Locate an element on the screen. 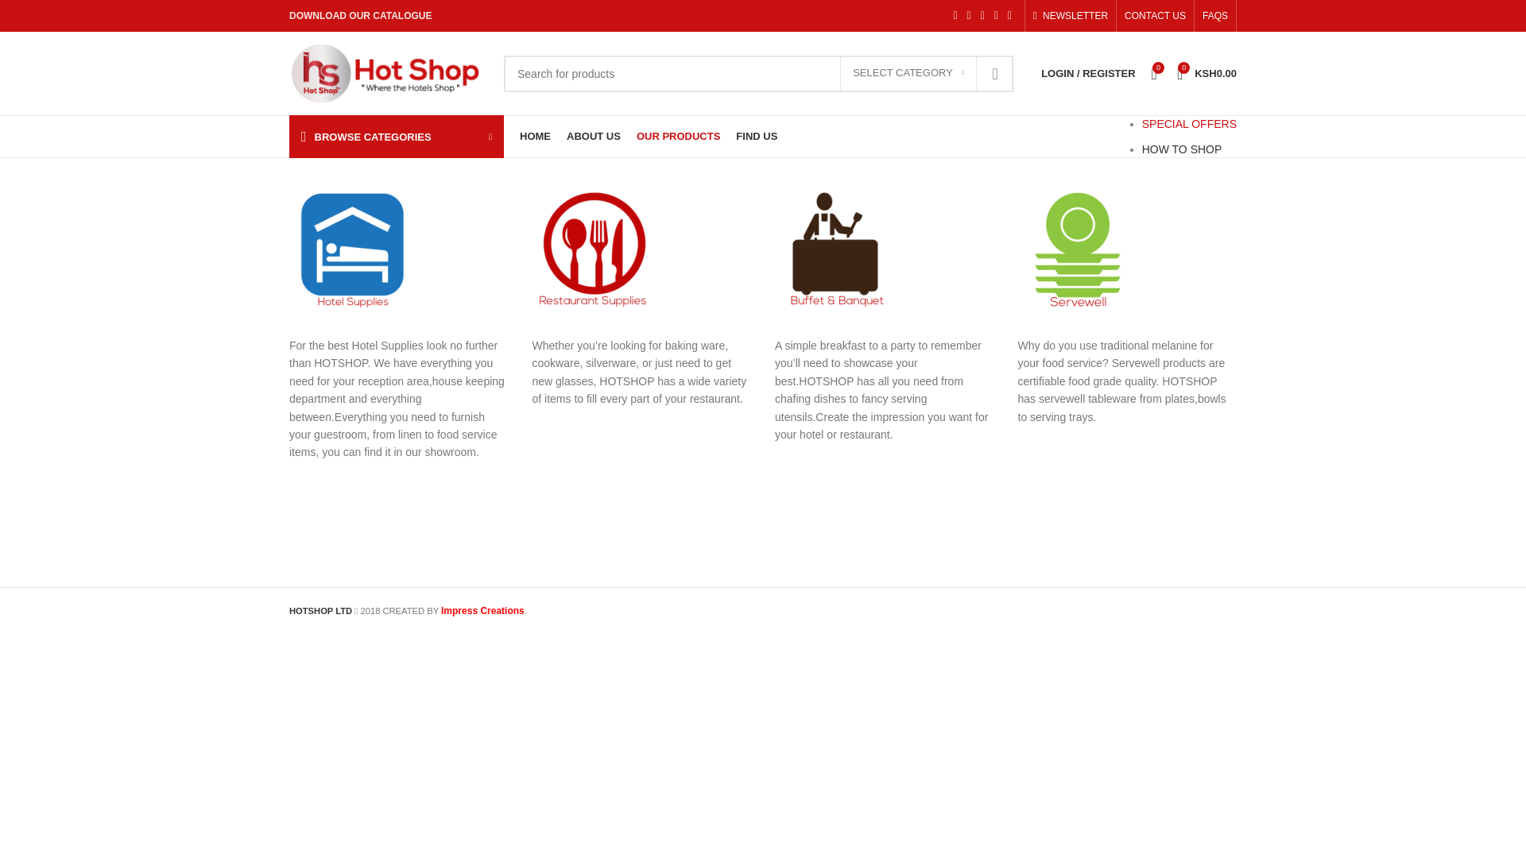 The image size is (1526, 858). NEWSLETTER is located at coordinates (1070, 16).